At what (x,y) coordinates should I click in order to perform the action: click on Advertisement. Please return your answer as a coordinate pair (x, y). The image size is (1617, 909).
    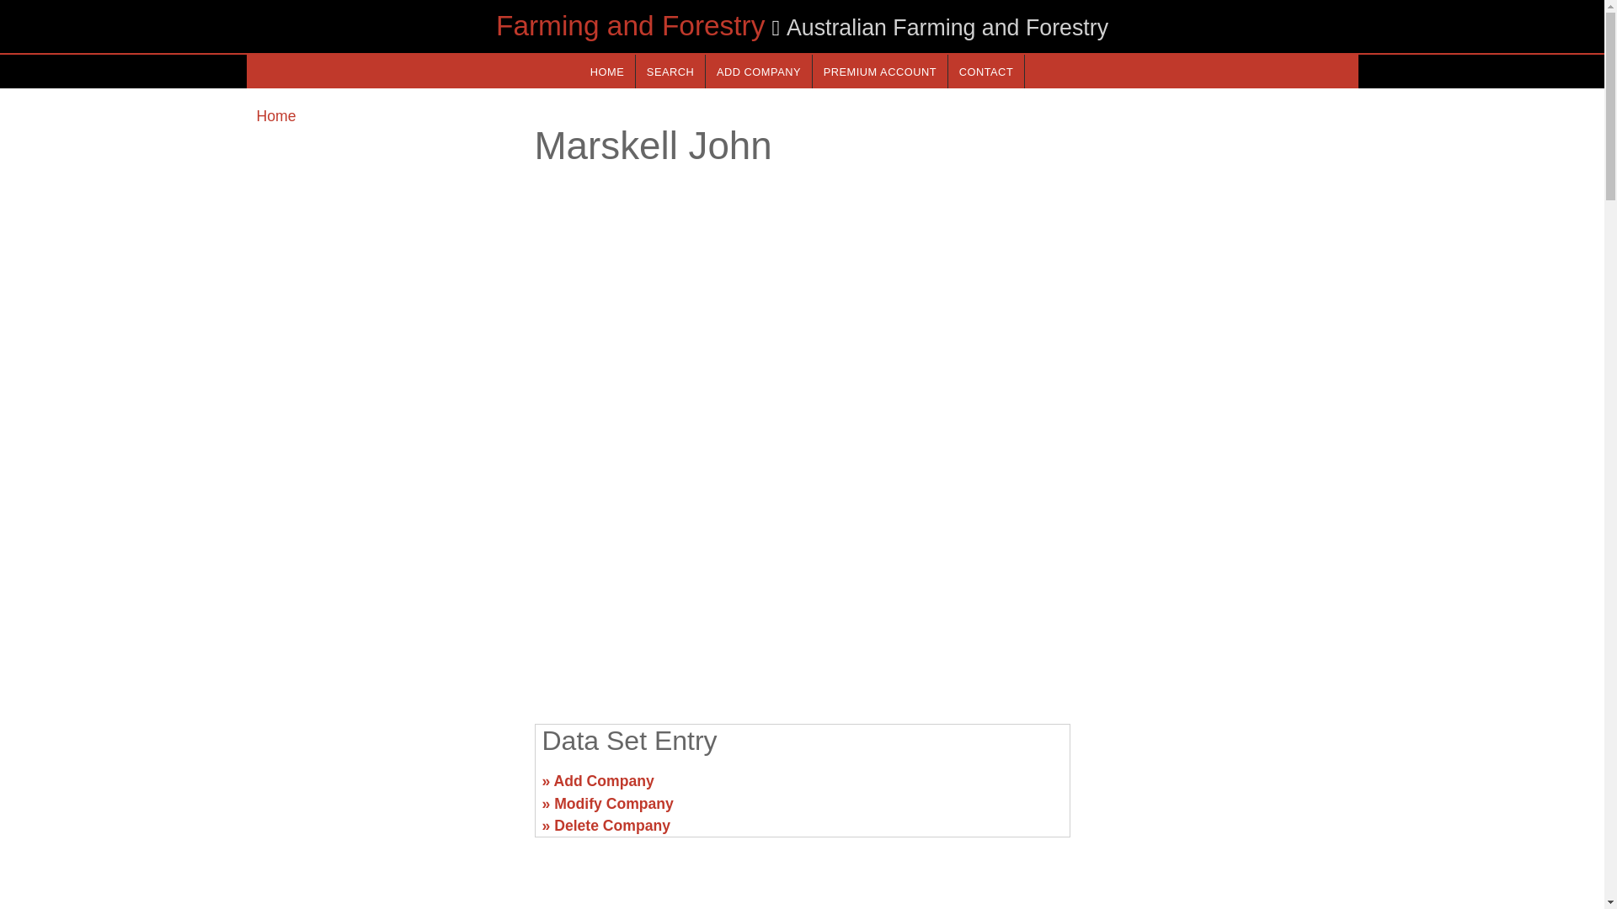
    Looking at the image, I should click on (384, 788).